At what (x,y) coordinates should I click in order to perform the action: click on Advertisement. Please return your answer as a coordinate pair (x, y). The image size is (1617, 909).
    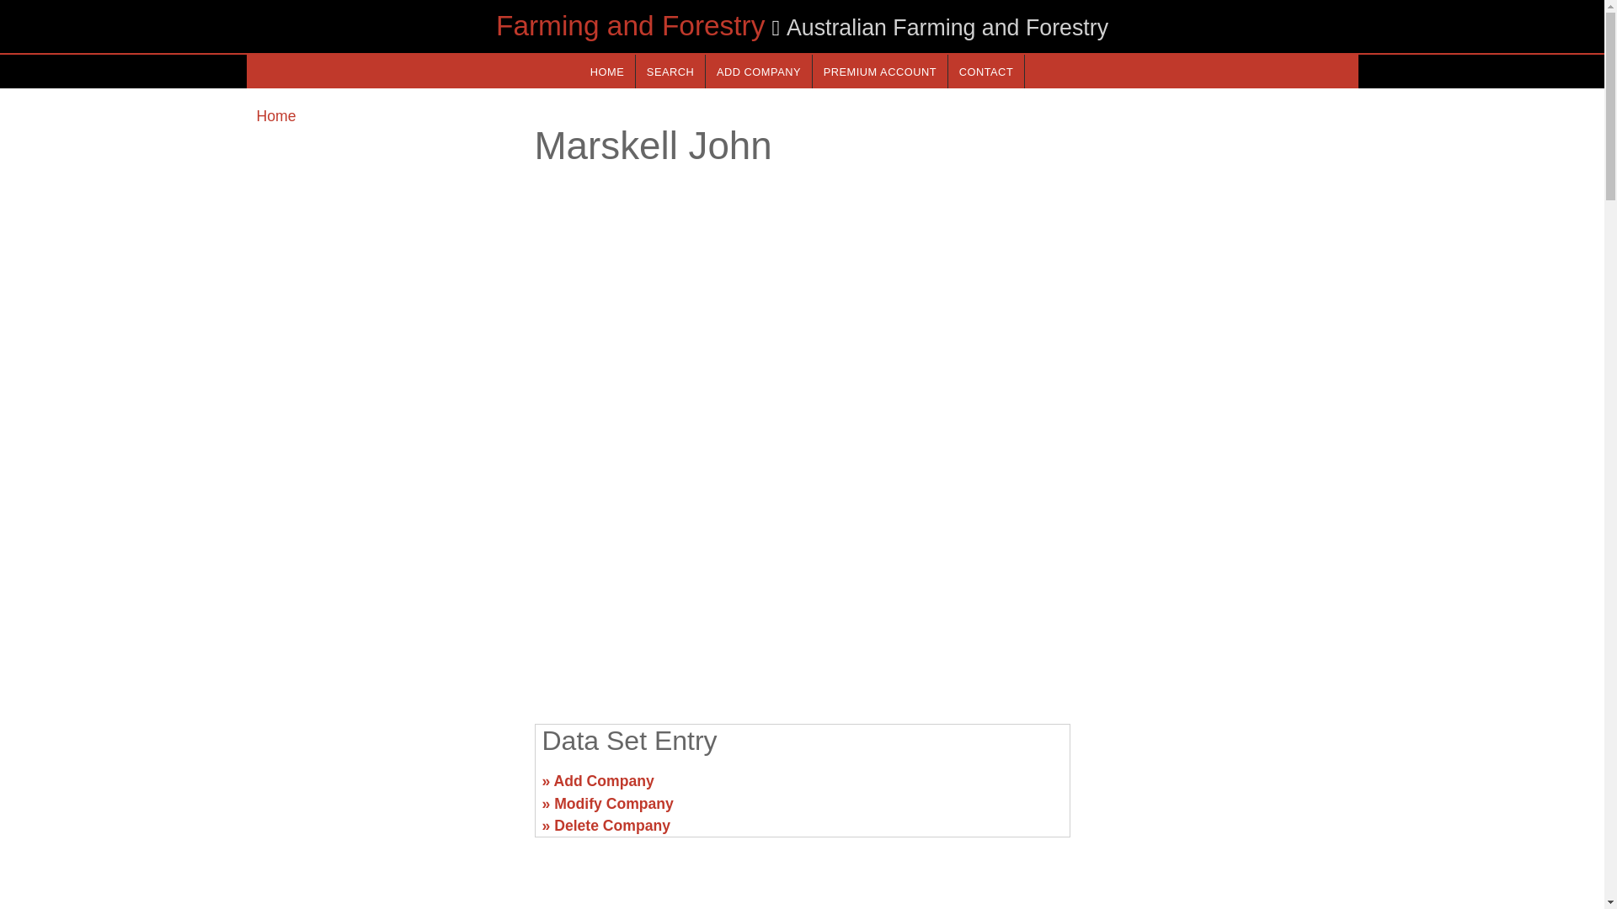
    Looking at the image, I should click on (384, 788).